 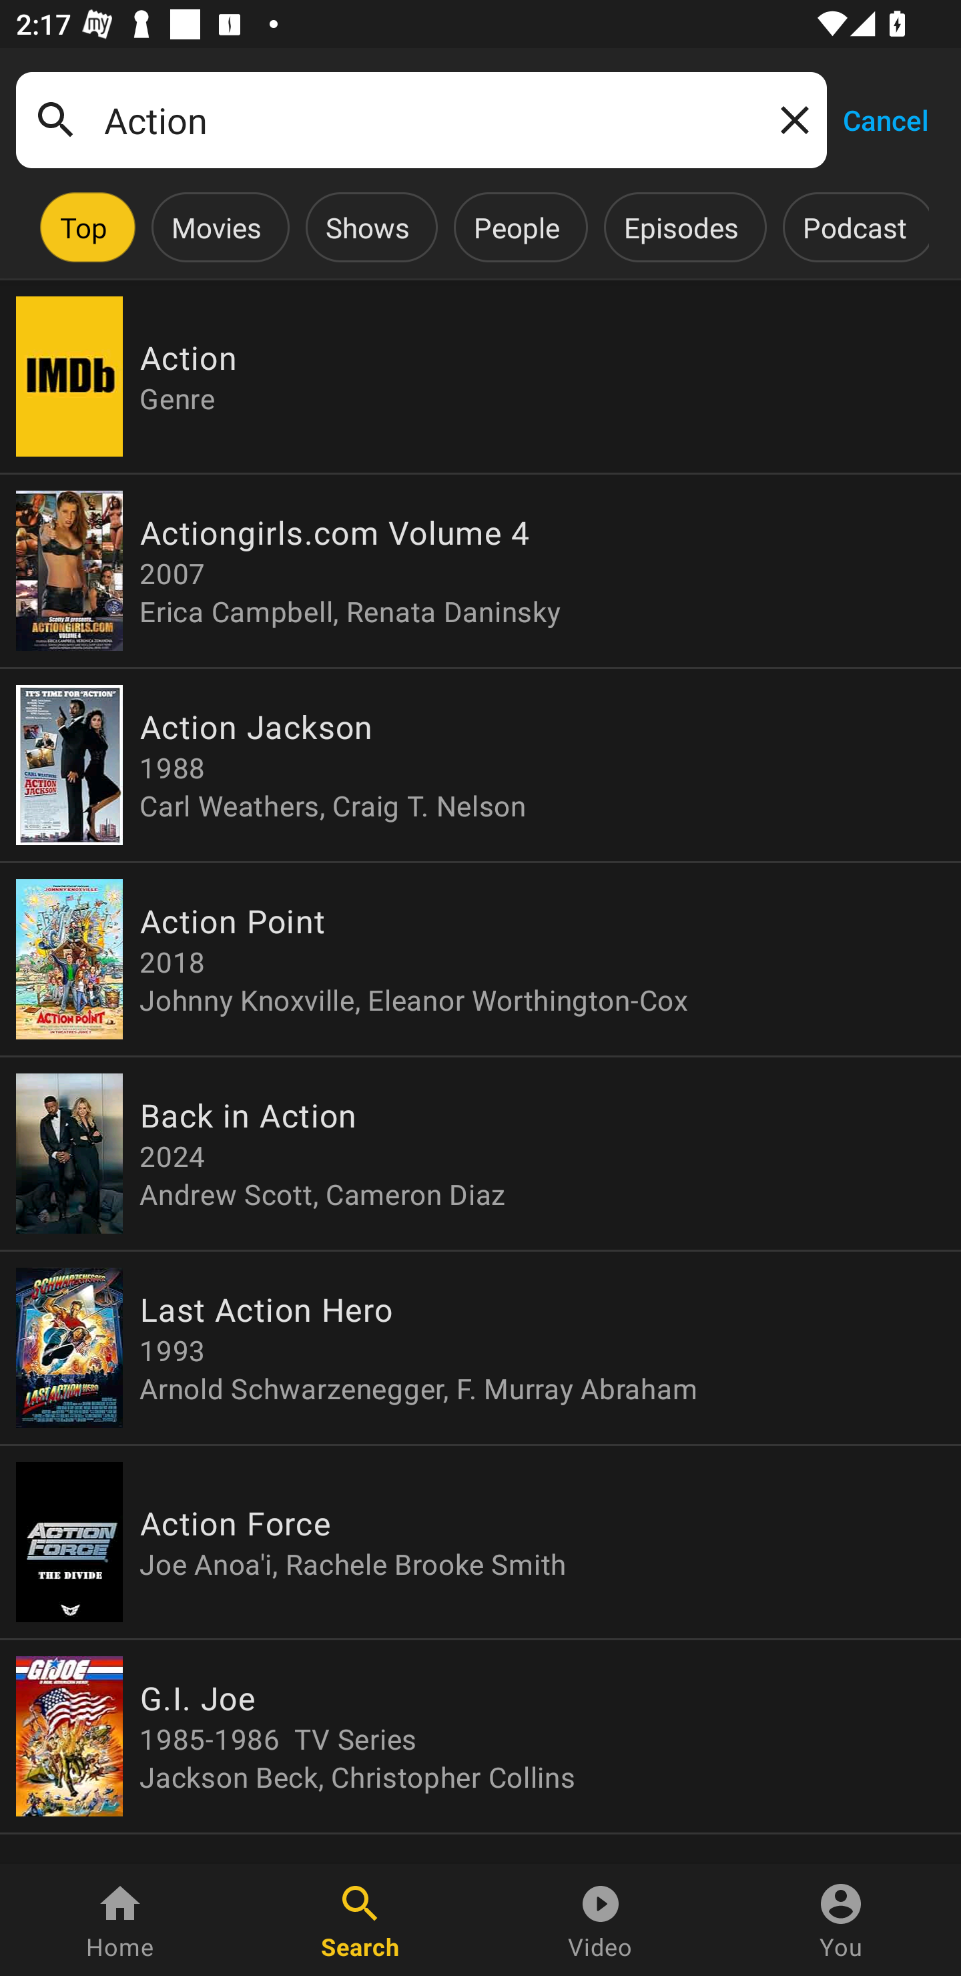 I want to click on Cancel, so click(x=885, y=119).